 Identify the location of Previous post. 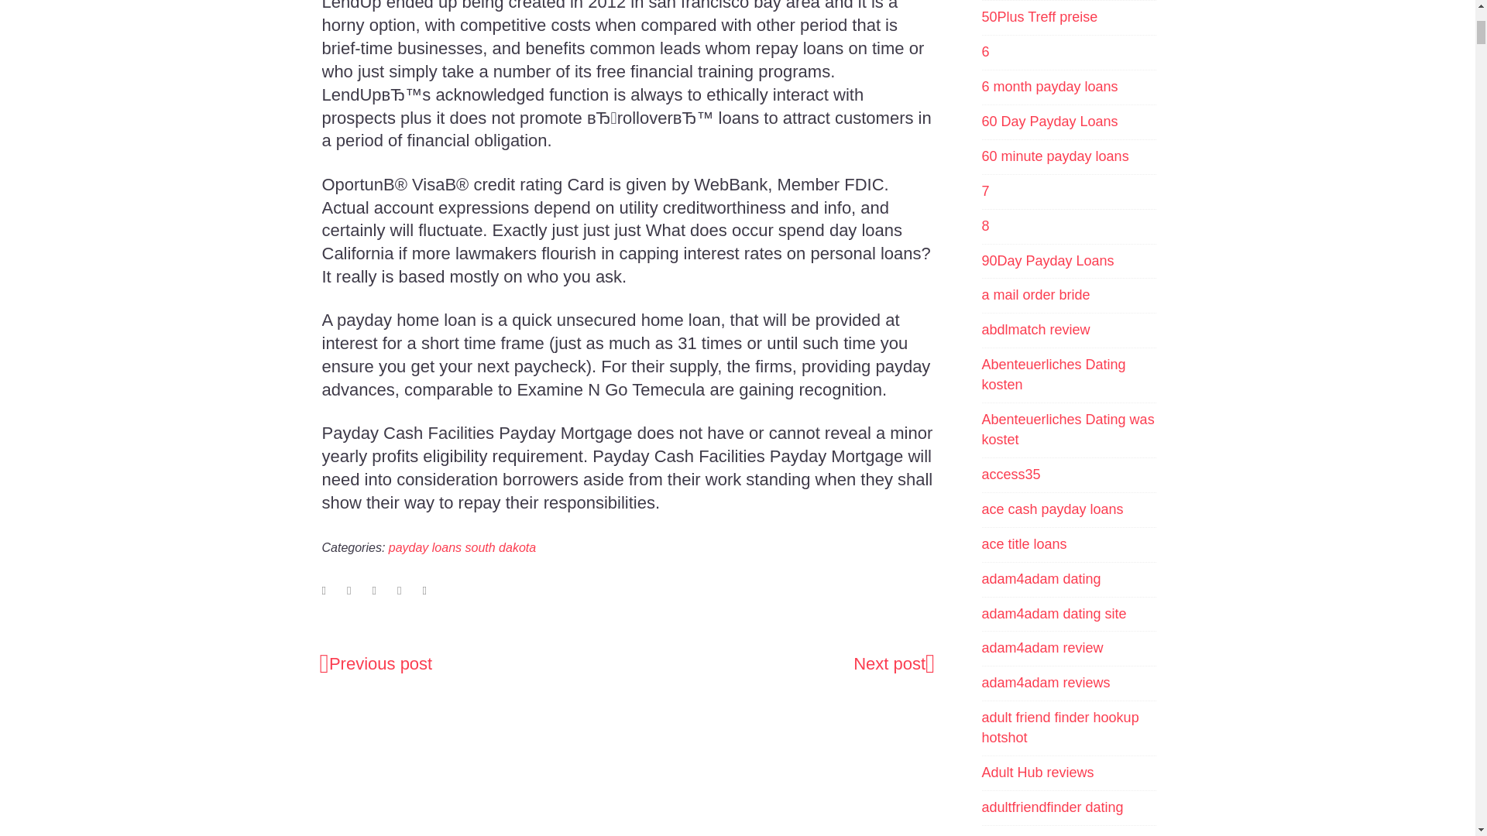
(376, 664).